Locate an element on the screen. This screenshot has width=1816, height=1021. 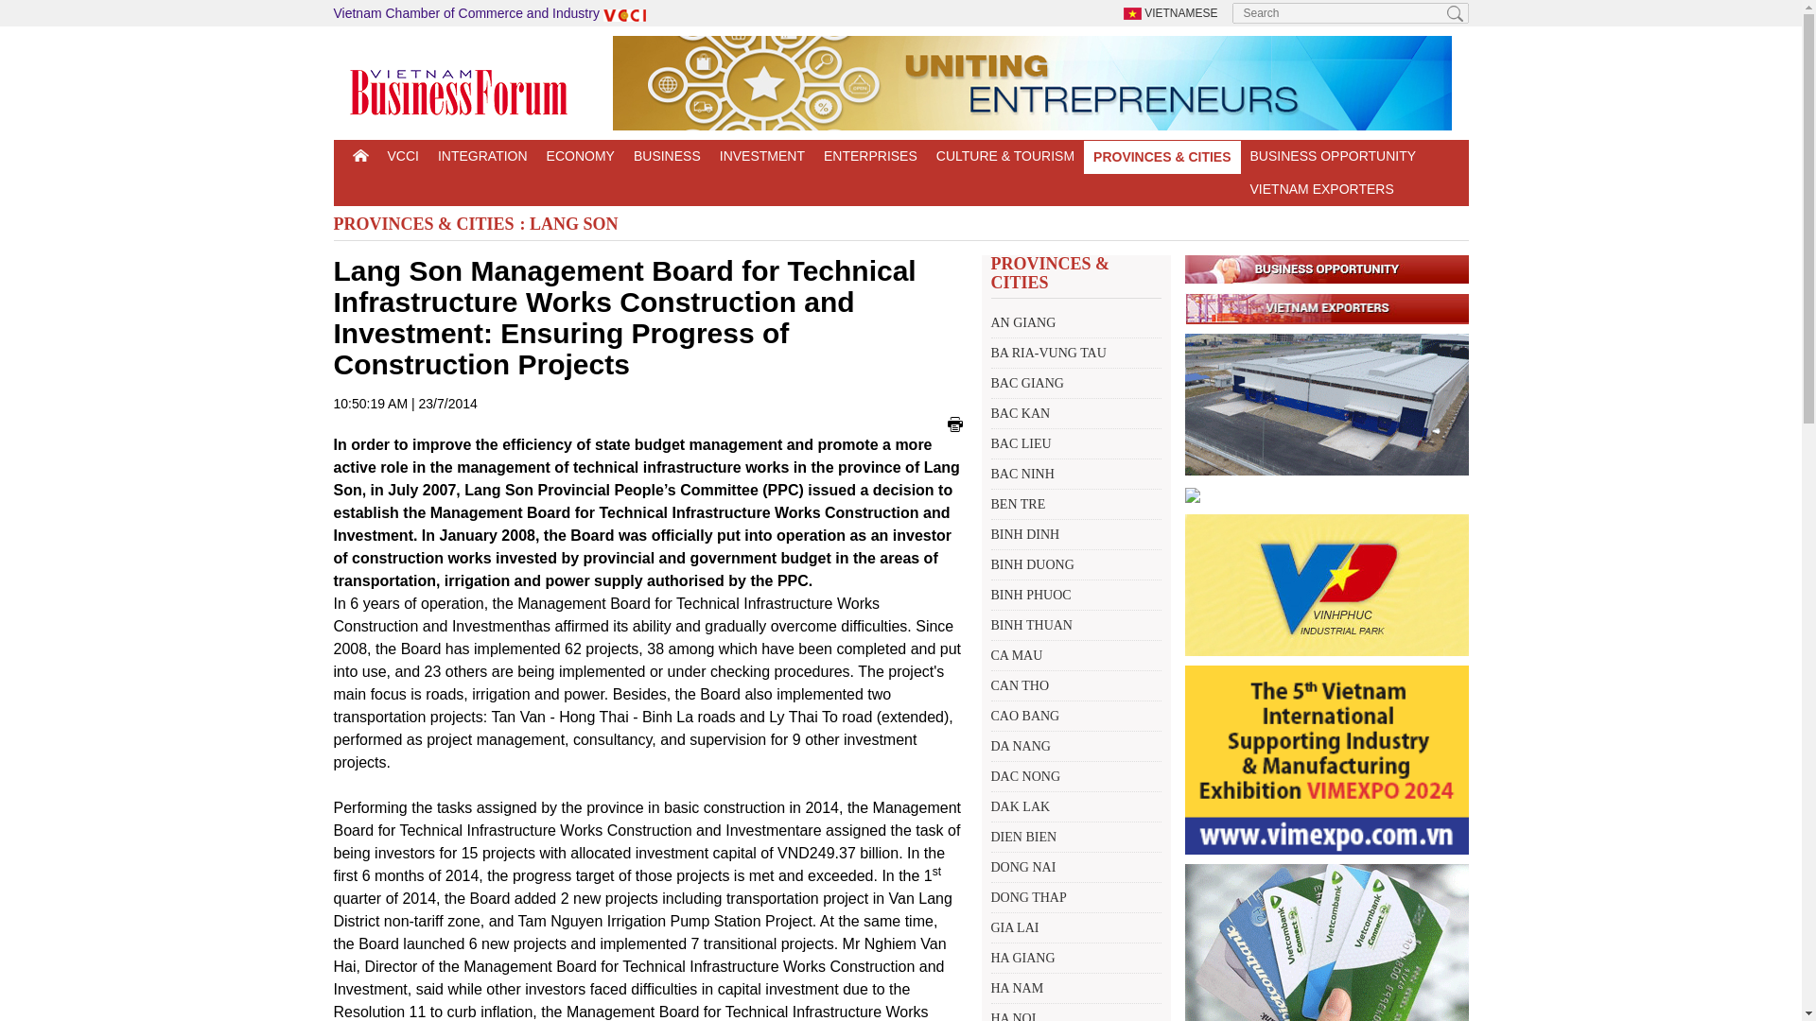
Vietnam Chamber of Commerce and Industry is located at coordinates (491, 13).